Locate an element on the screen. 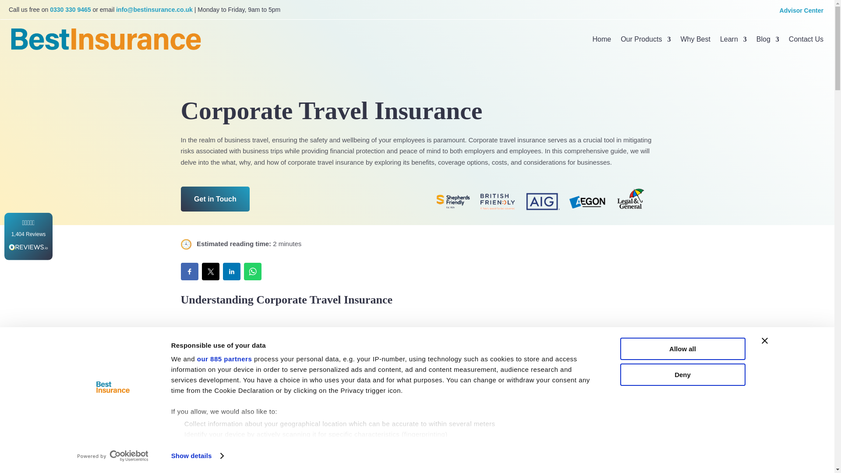 This screenshot has height=473, width=841. Show details is located at coordinates (197, 456).